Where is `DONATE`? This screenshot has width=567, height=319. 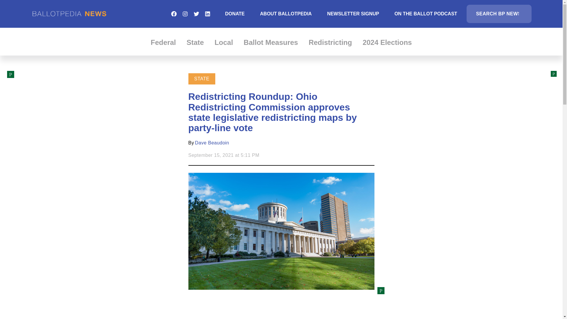
DONATE is located at coordinates (234, 14).